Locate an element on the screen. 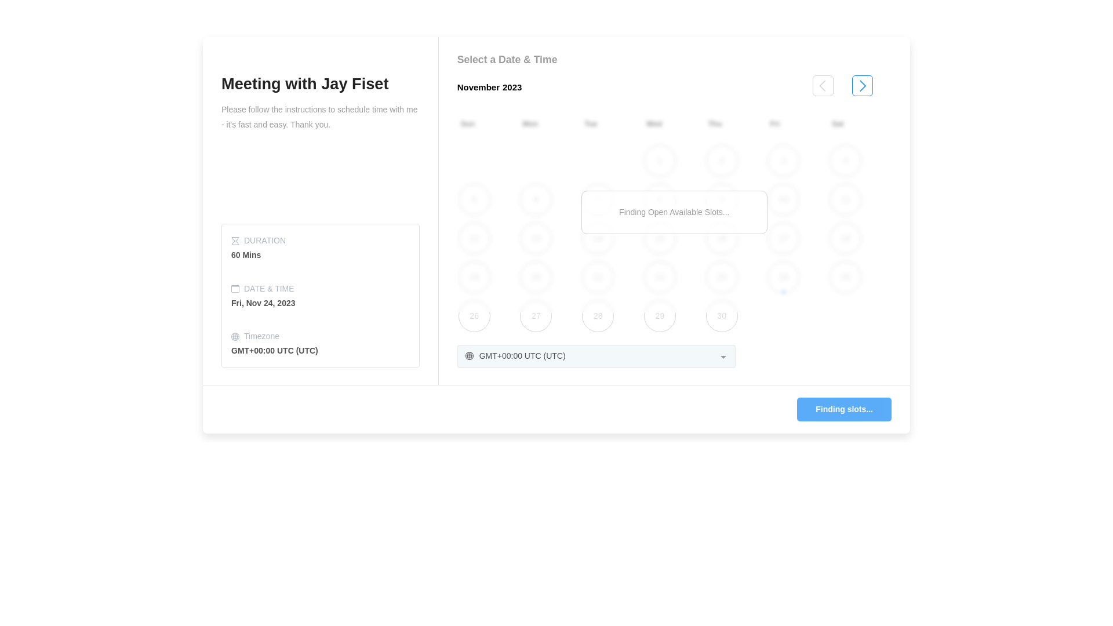 This screenshot has width=1113, height=626. Finding slots... is located at coordinates (844, 409).